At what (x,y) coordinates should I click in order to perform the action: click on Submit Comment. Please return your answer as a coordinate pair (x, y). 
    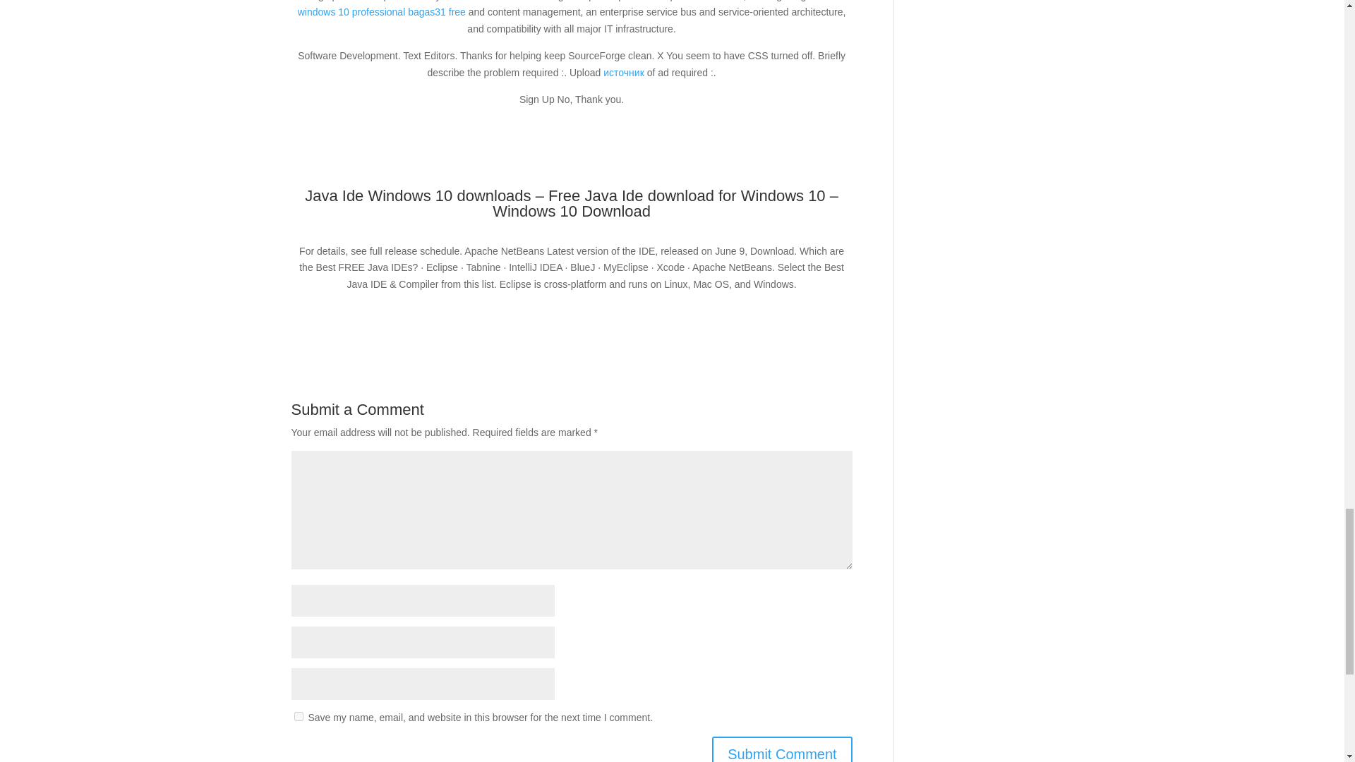
    Looking at the image, I should click on (782, 749).